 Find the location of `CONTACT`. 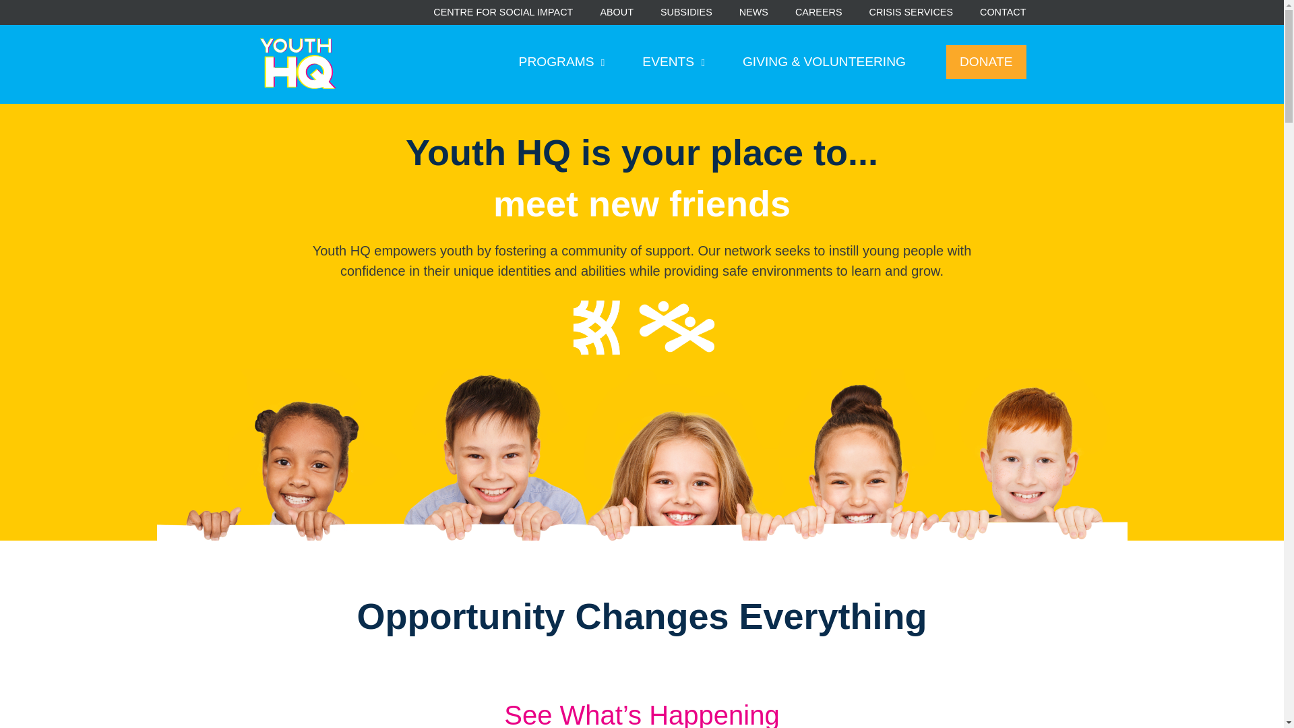

CONTACT is located at coordinates (1003, 12).